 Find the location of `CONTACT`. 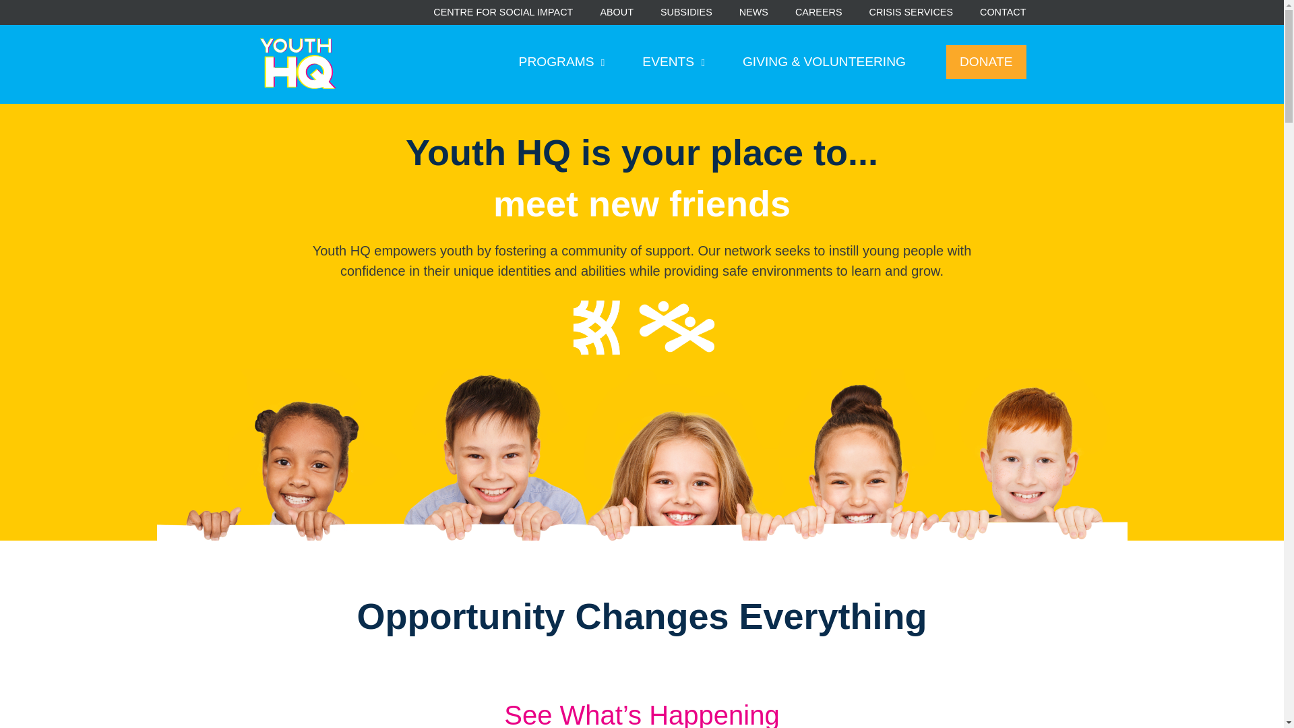

CONTACT is located at coordinates (1003, 12).